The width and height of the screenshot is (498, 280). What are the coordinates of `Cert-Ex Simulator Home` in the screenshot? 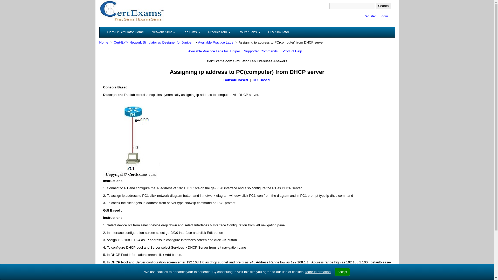 It's located at (125, 32).